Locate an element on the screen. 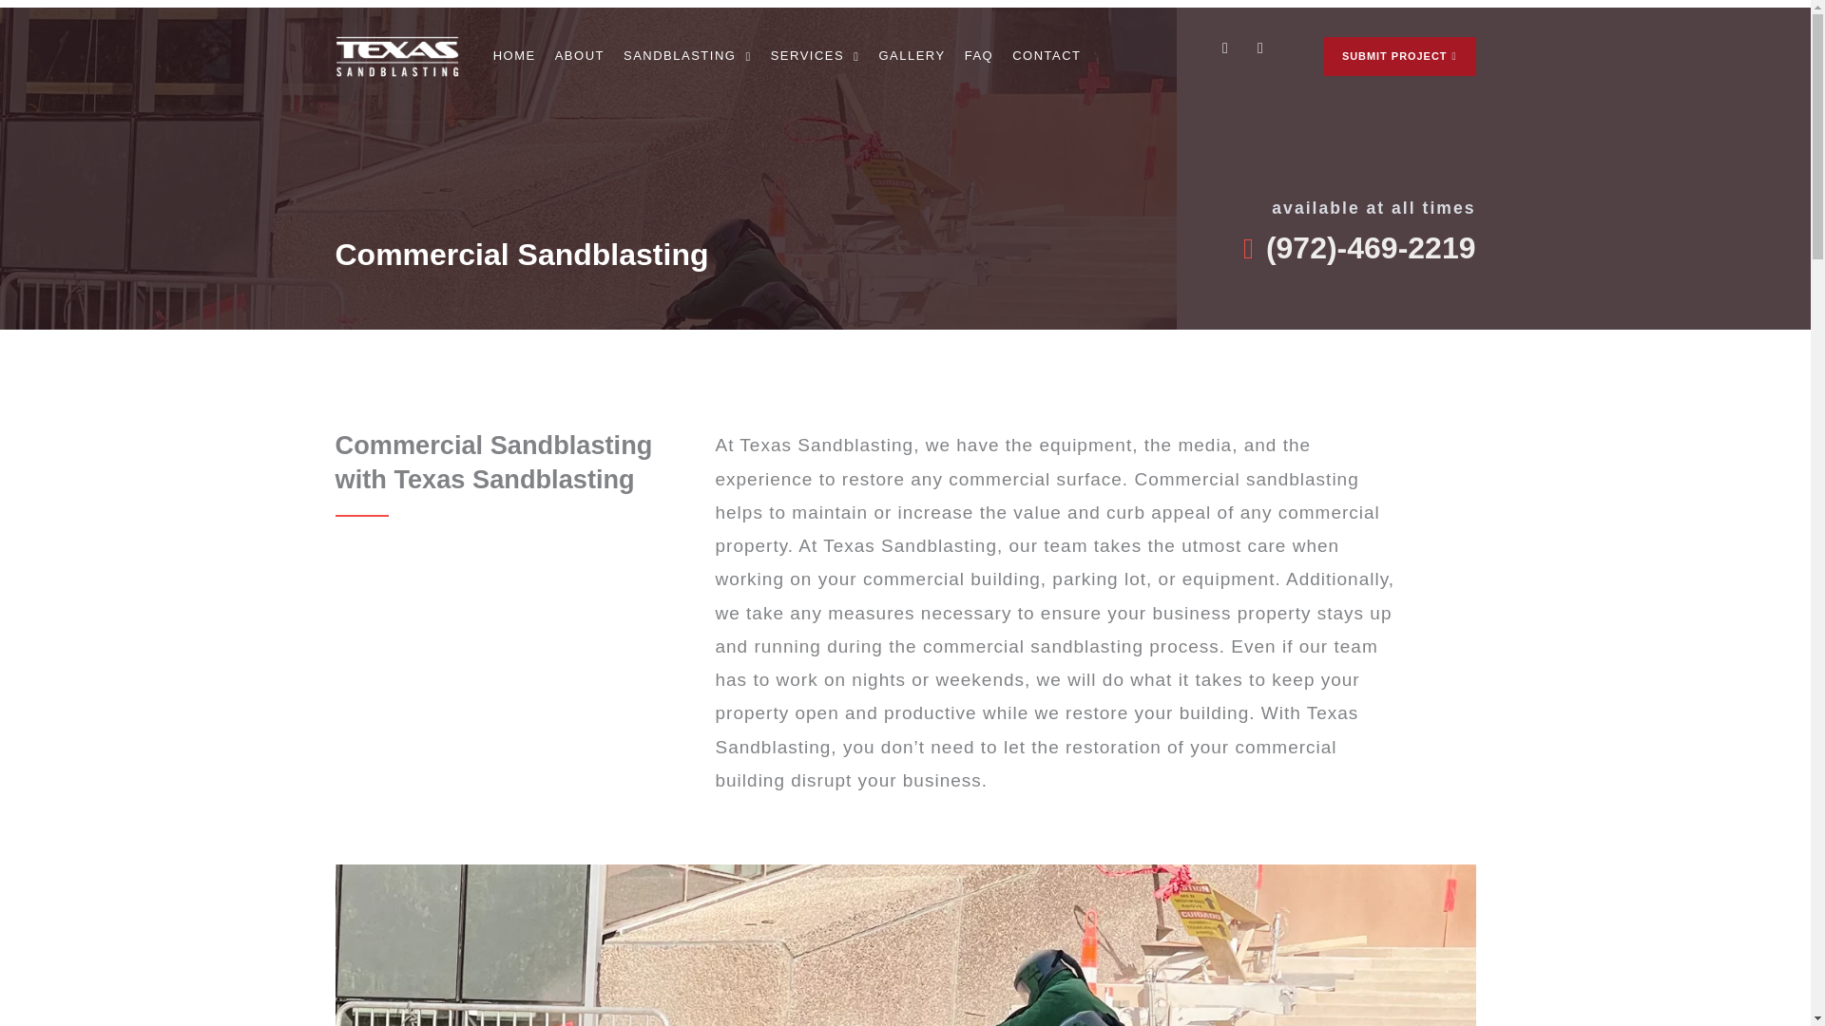 This screenshot has height=1026, width=1825. GALLERY is located at coordinates (911, 55).